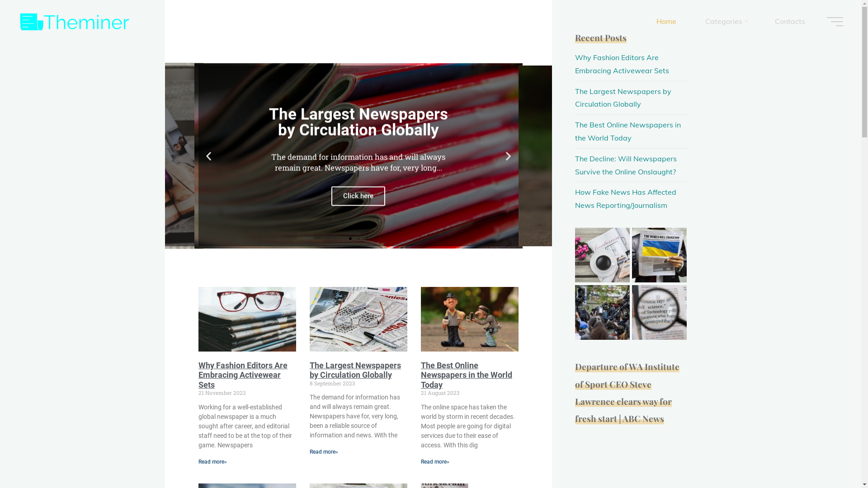 This screenshot has height=488, width=868. I want to click on The Largest Newspapers by Circulation Globally, so click(623, 98).